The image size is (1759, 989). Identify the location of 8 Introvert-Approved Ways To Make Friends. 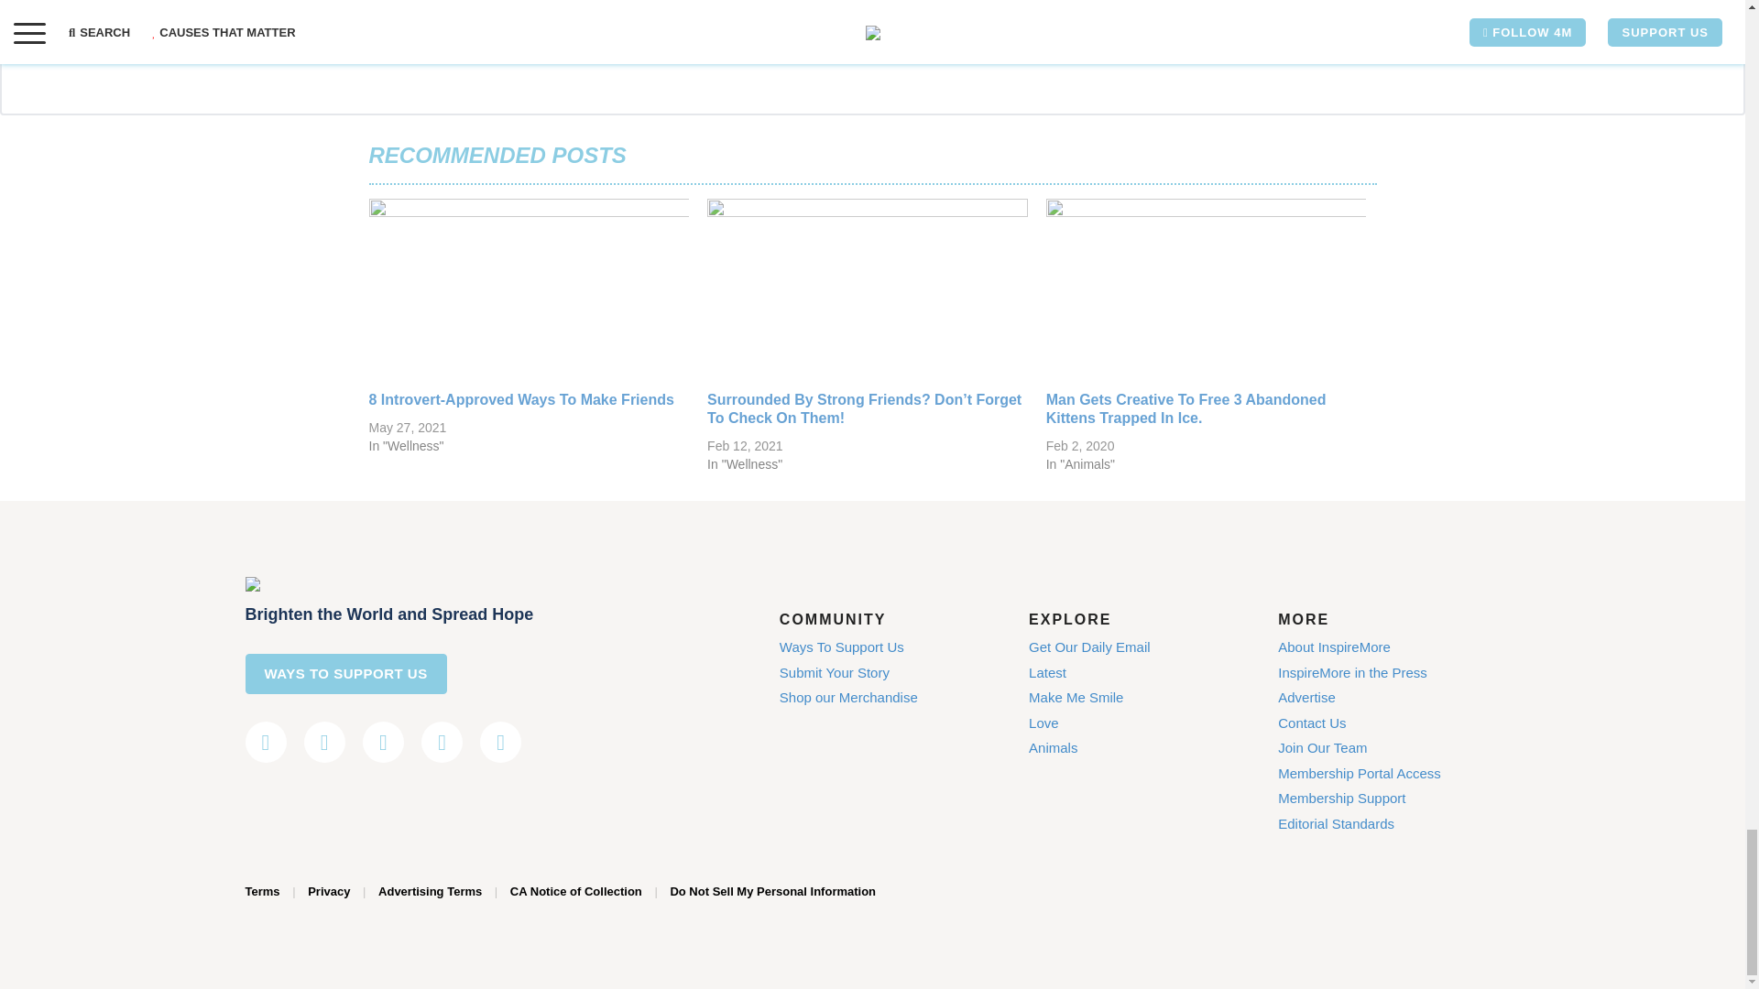
(528, 289).